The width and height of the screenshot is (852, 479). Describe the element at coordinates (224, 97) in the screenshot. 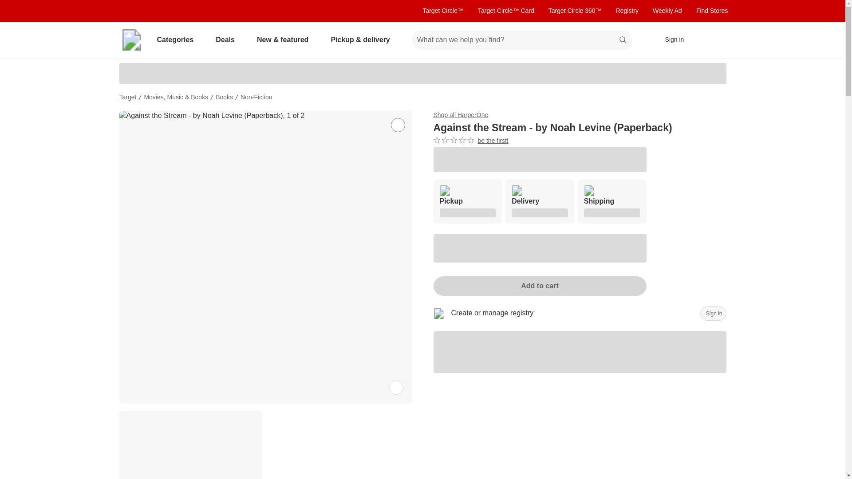

I see `Books` at that location.